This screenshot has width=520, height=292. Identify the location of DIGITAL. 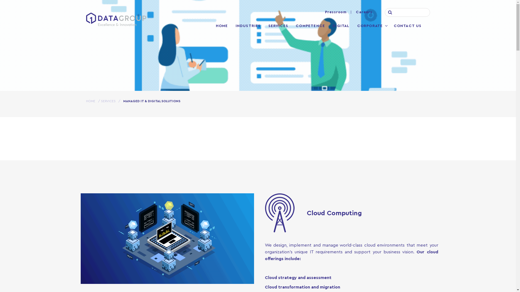
(341, 26).